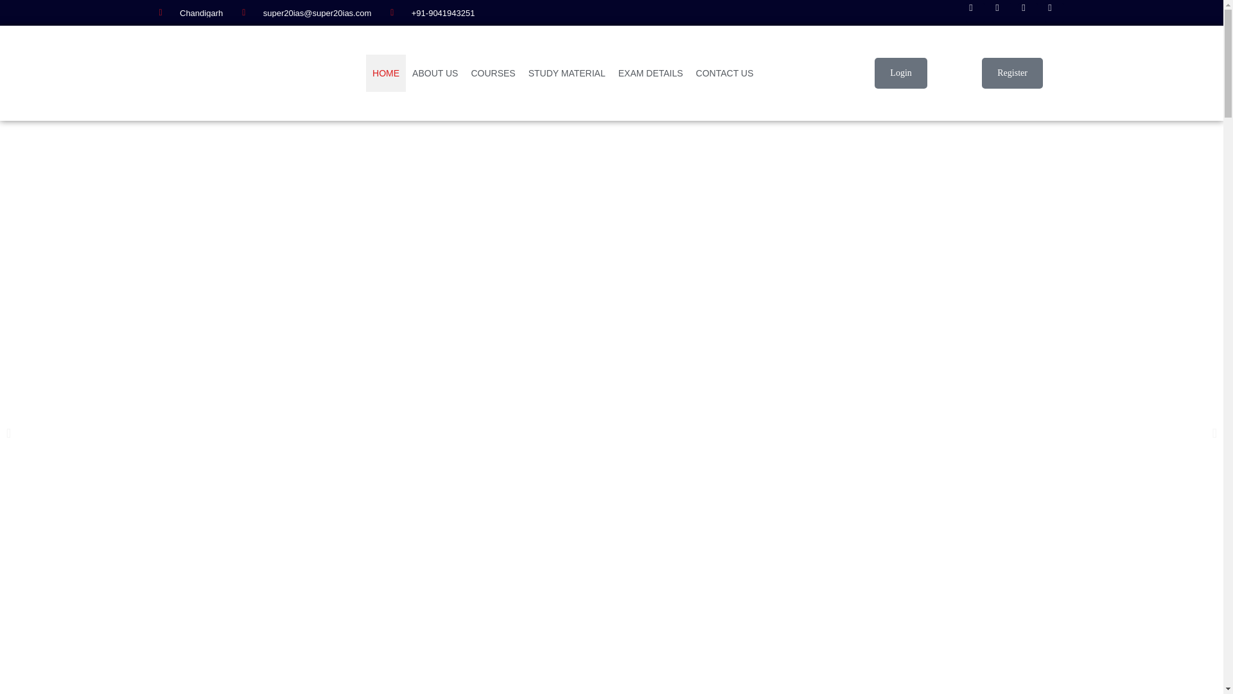  I want to click on STUDY MATERIAL, so click(566, 73).